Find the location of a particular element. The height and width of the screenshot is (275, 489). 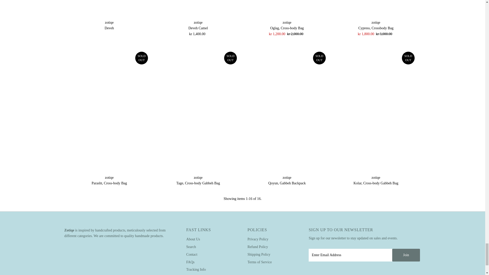

Oglag, Cross-body Bag is located at coordinates (287, 9).